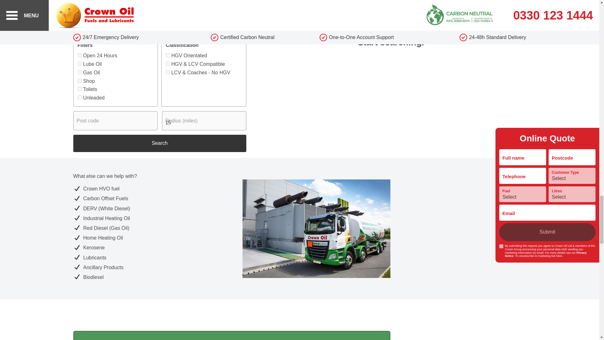 The height and width of the screenshot is (340, 604). What do you see at coordinates (79, 98) in the screenshot?
I see `on` at bounding box center [79, 98].